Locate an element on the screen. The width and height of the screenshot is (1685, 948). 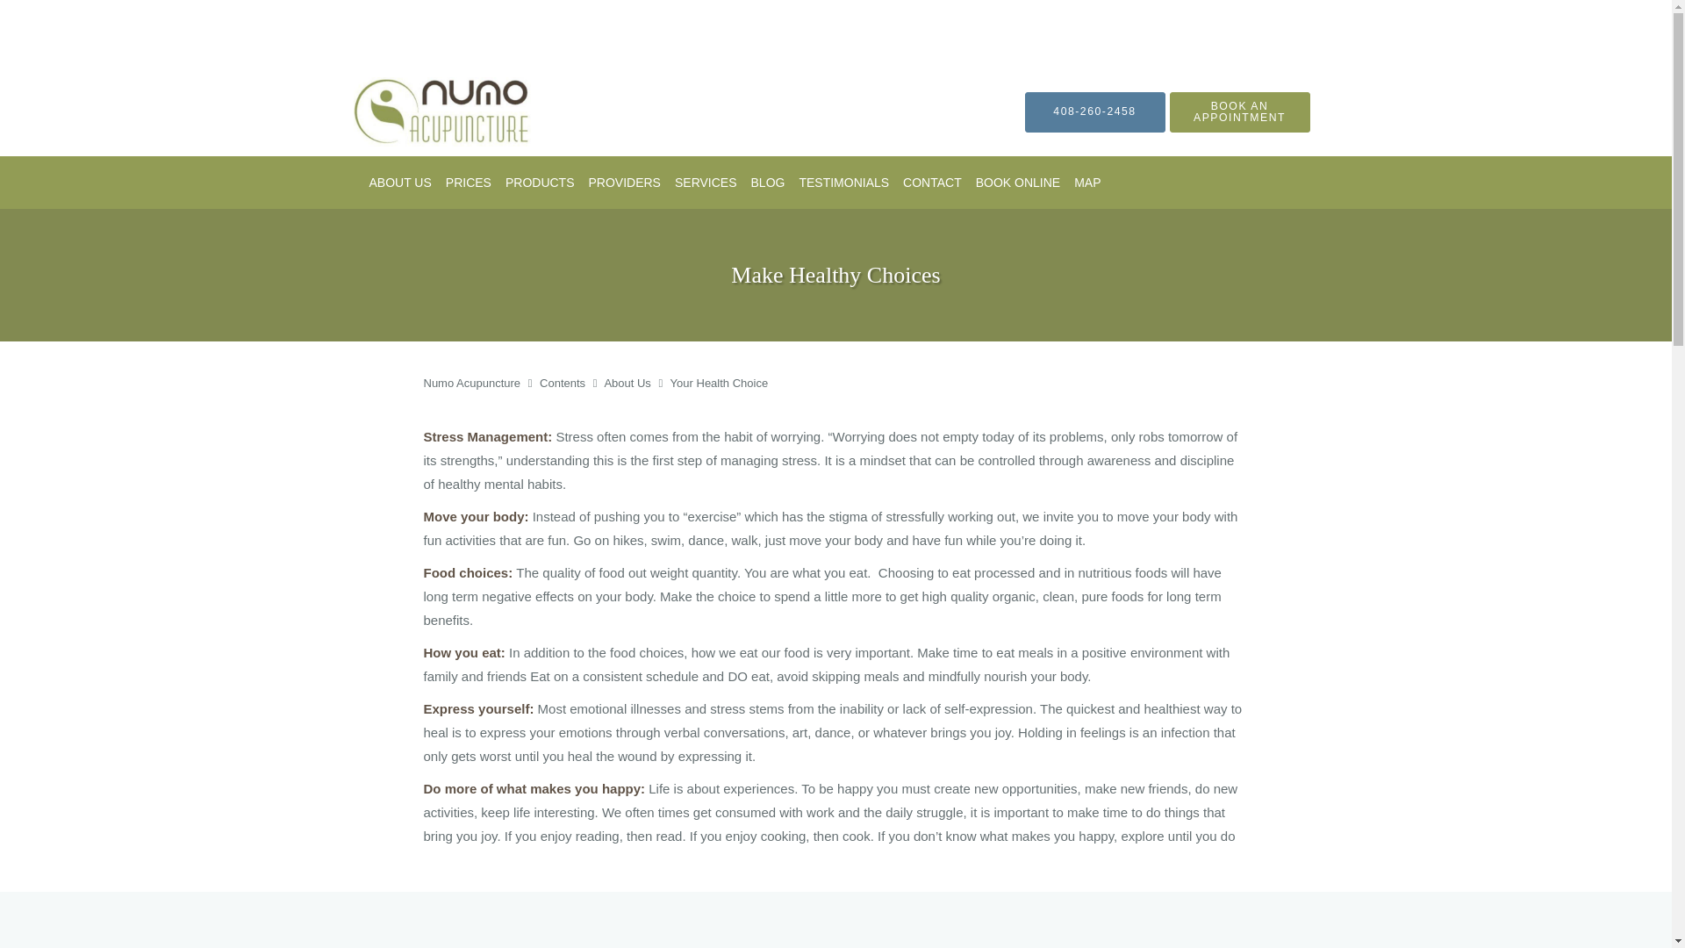
BOOK ONLINE is located at coordinates (1018, 183).